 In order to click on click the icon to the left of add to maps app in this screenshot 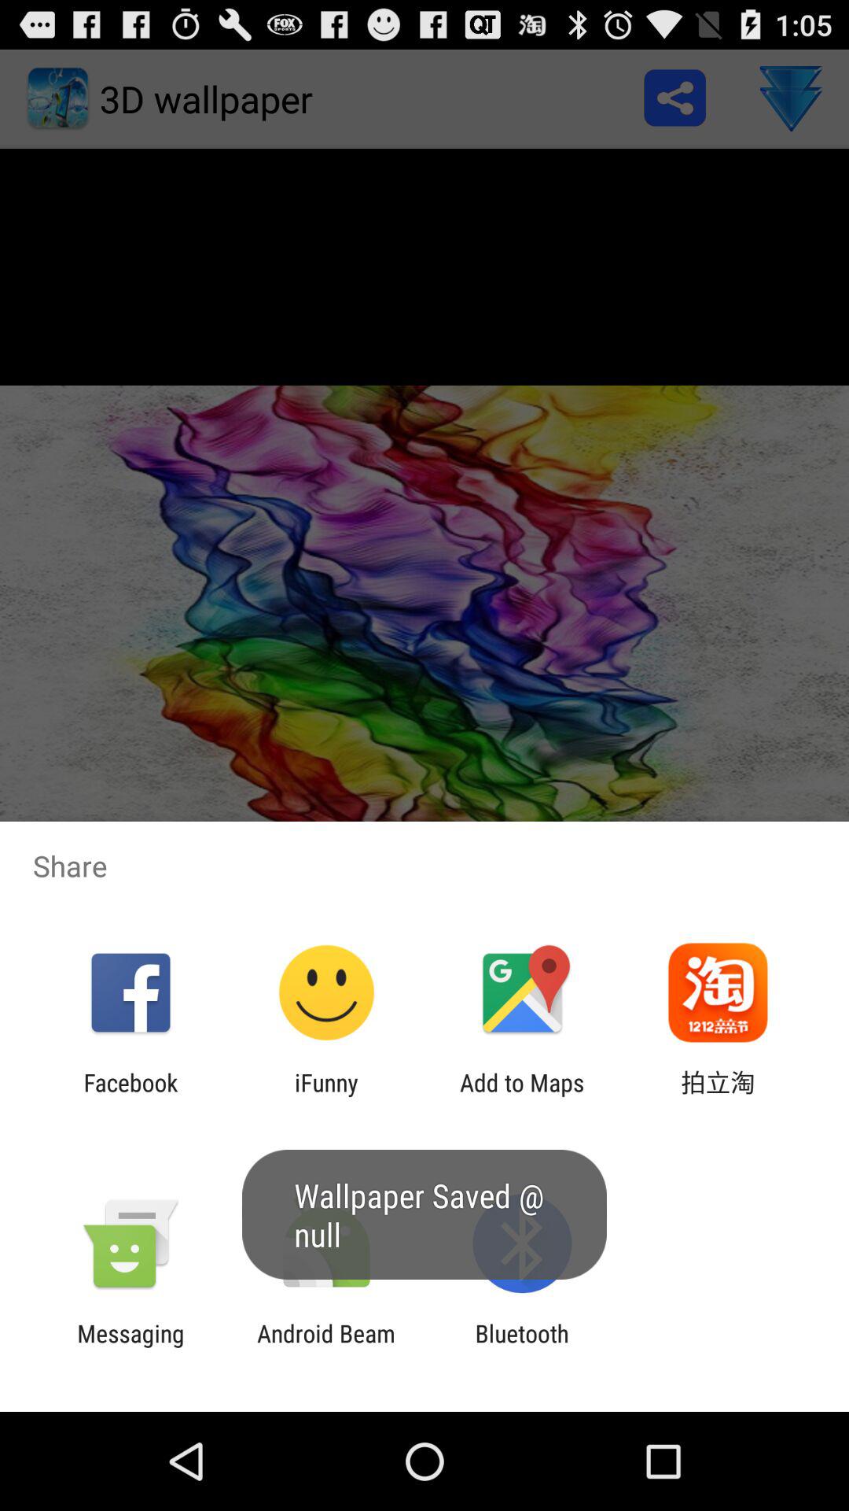, I will do `click(326, 1096)`.